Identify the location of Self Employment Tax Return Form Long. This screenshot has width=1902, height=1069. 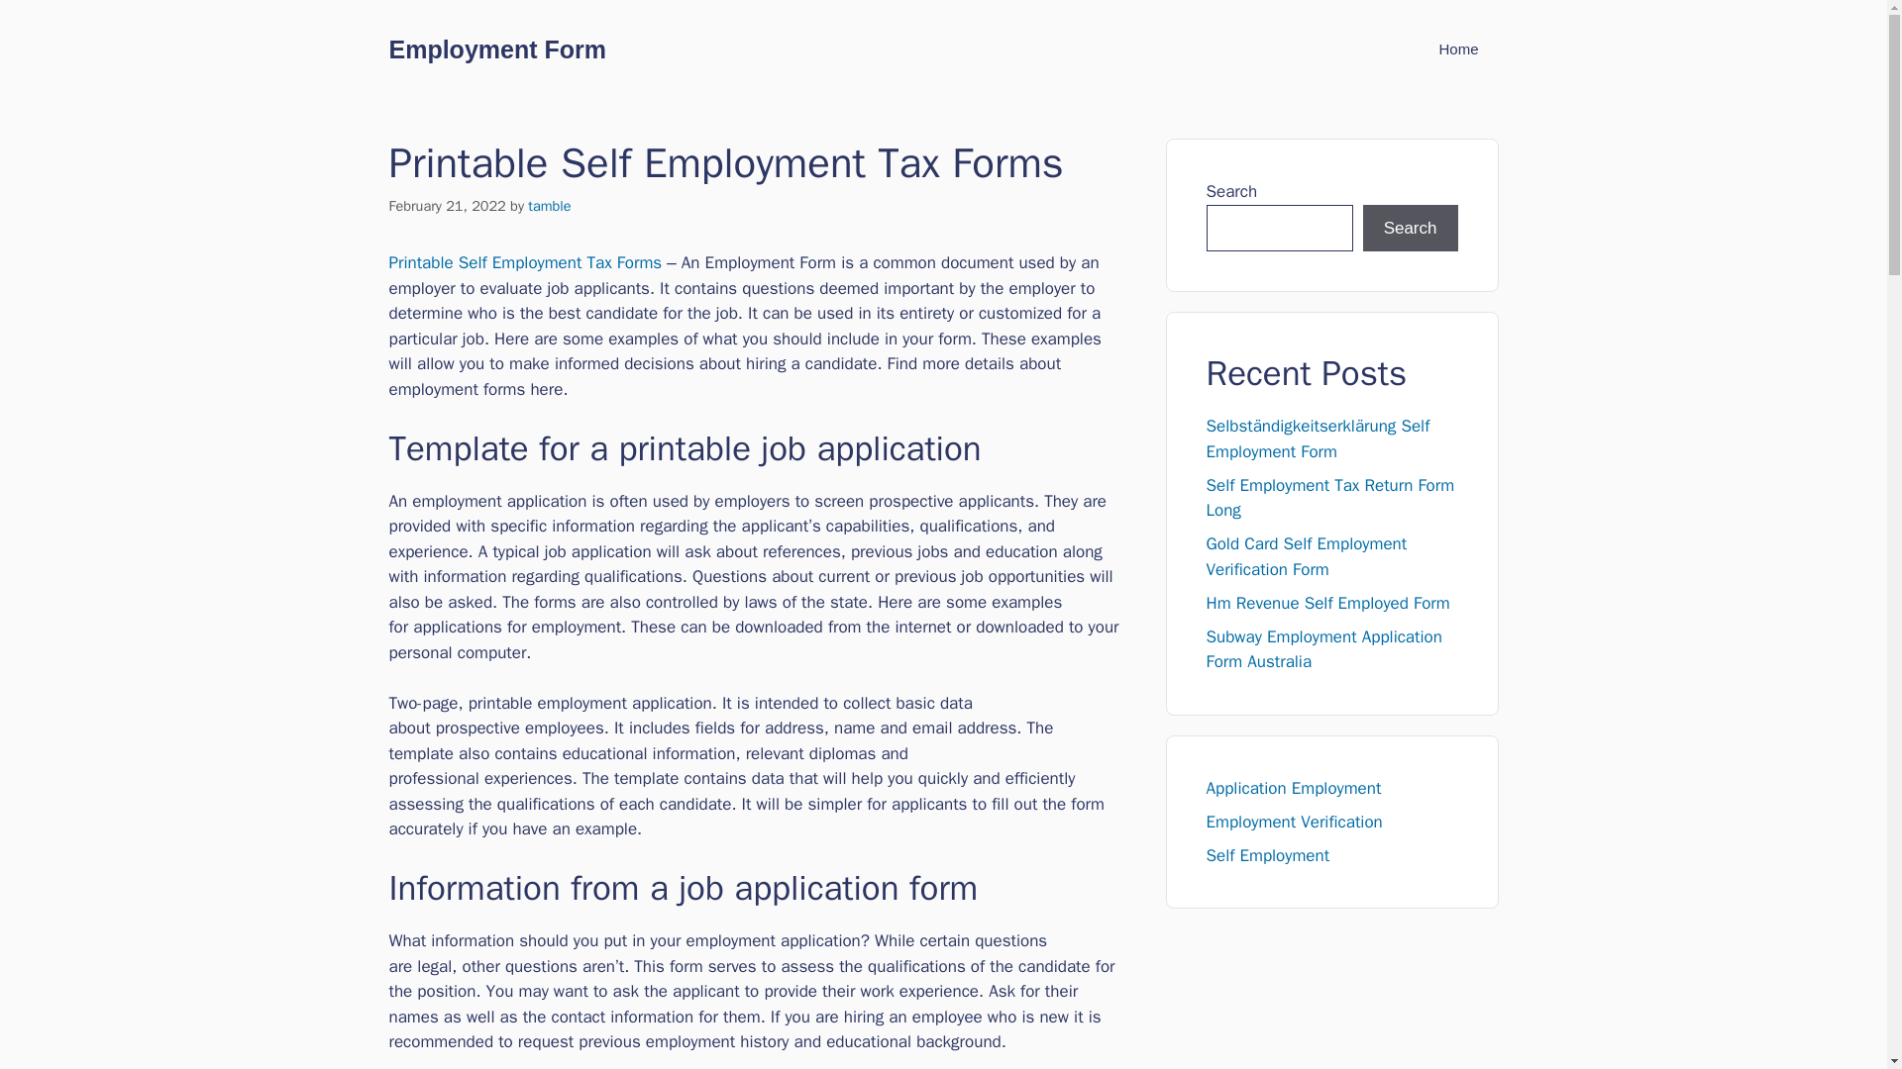
(1329, 498).